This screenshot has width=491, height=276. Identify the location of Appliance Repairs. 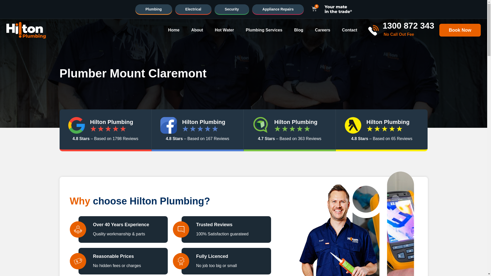
(278, 9).